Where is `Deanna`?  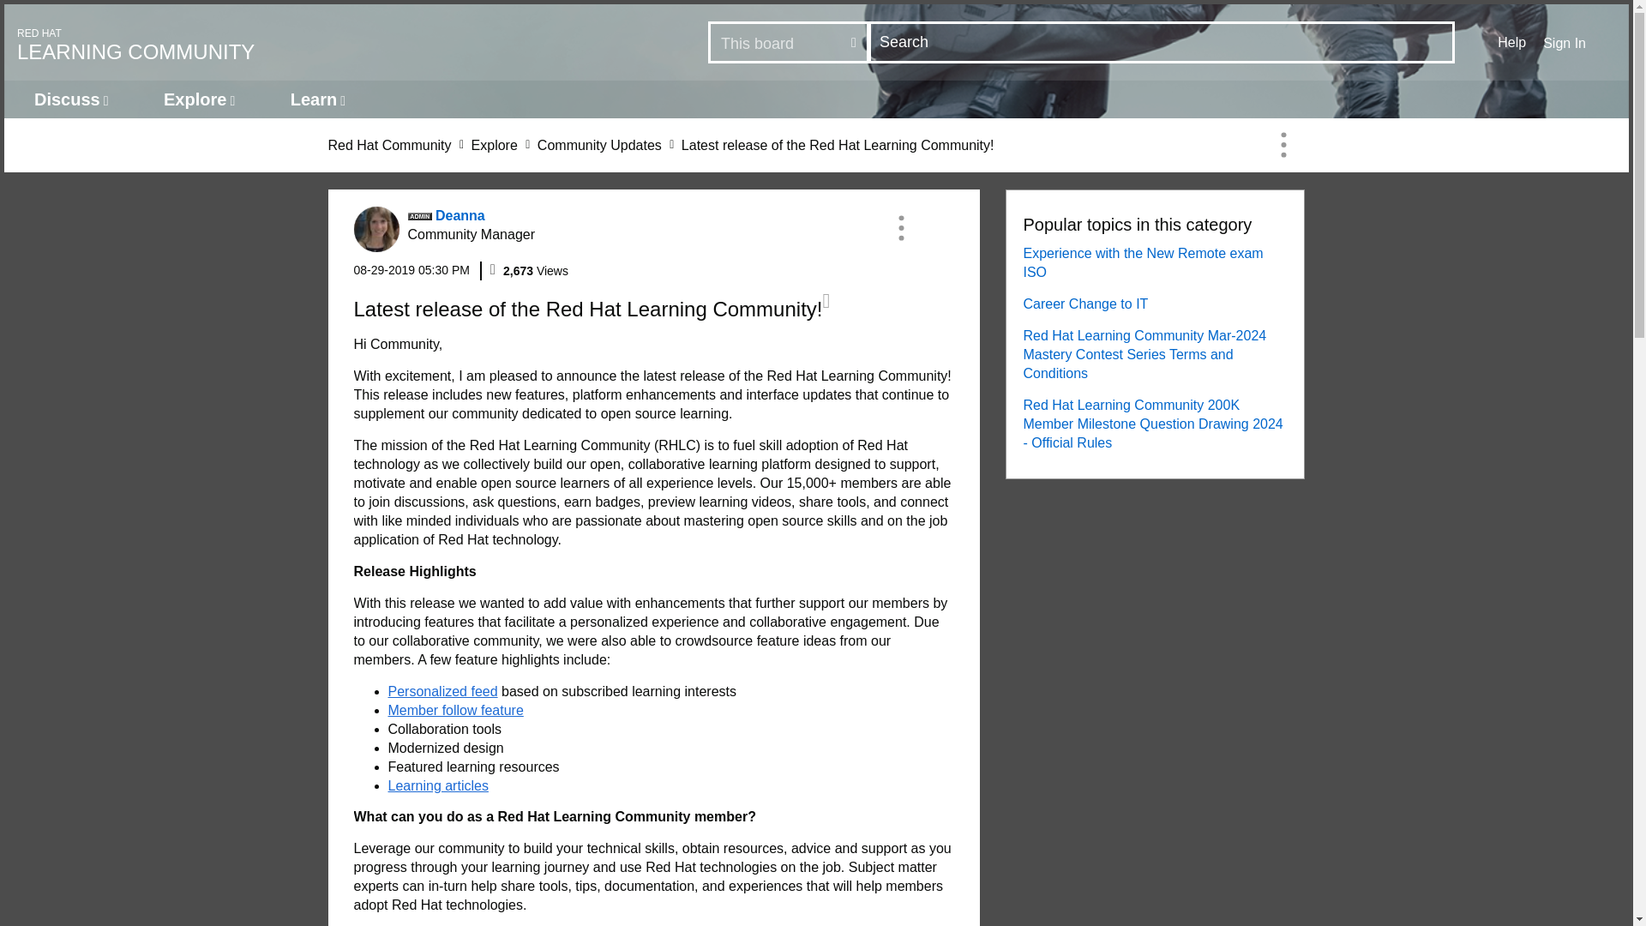
Deanna is located at coordinates (375, 228).